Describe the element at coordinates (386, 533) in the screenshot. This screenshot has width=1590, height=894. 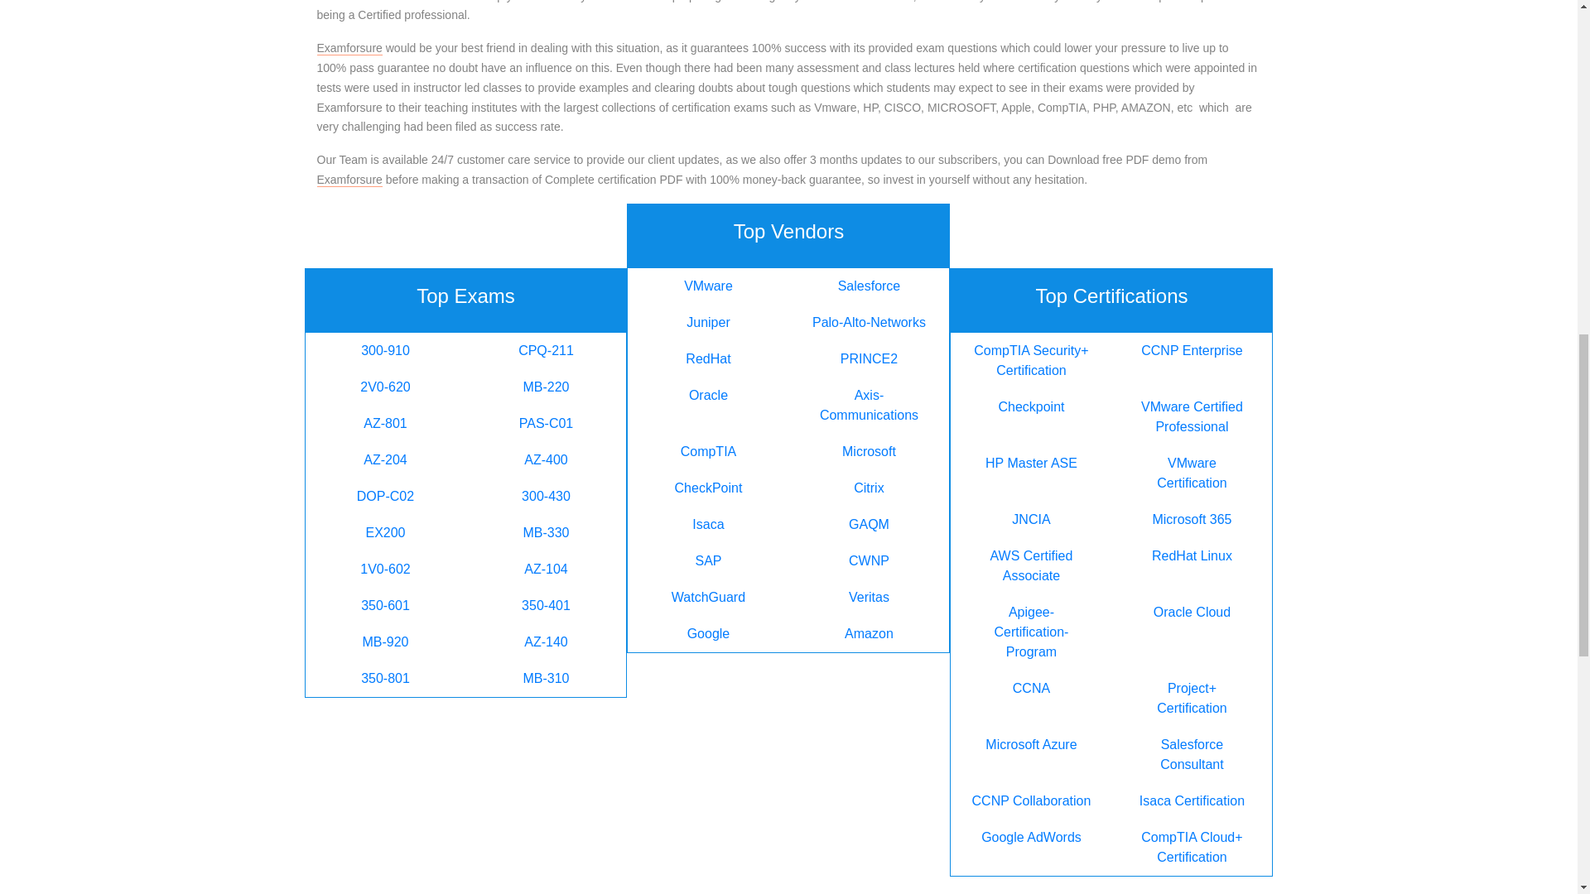
I see `EX200` at that location.